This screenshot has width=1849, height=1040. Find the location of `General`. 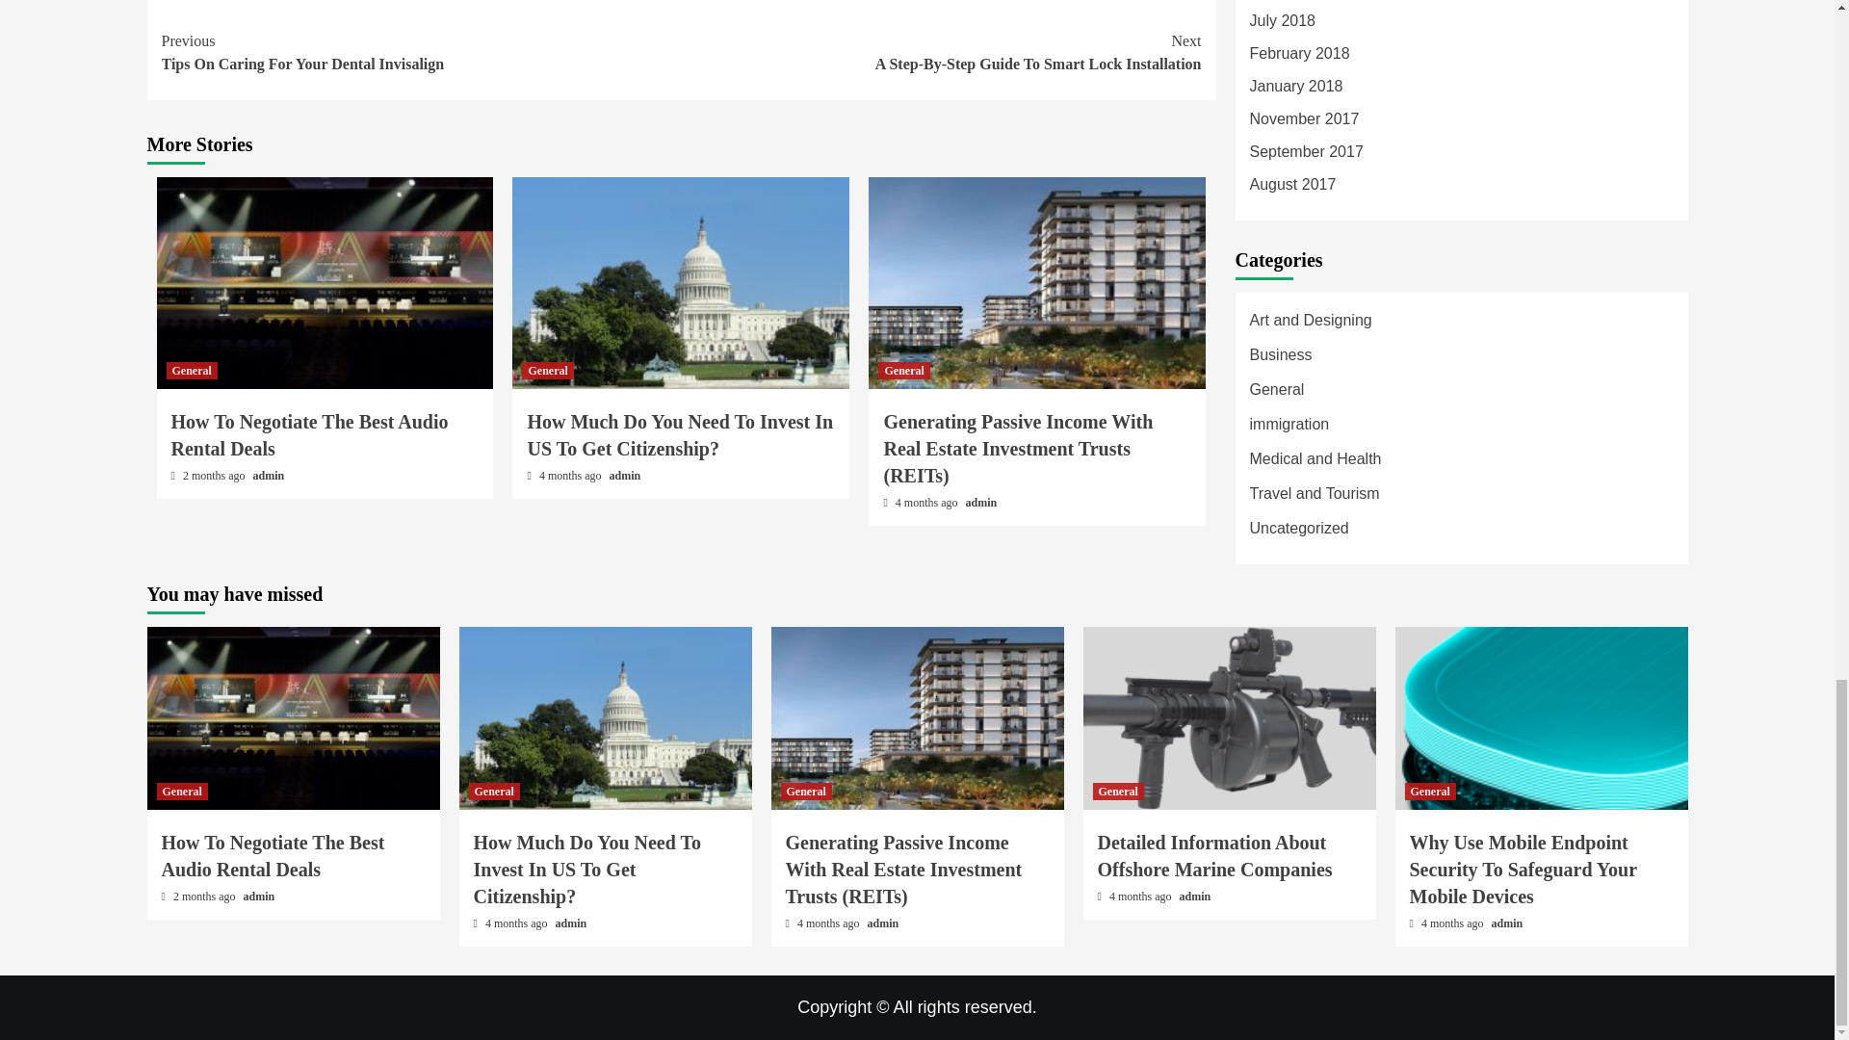

General is located at coordinates (547, 370).